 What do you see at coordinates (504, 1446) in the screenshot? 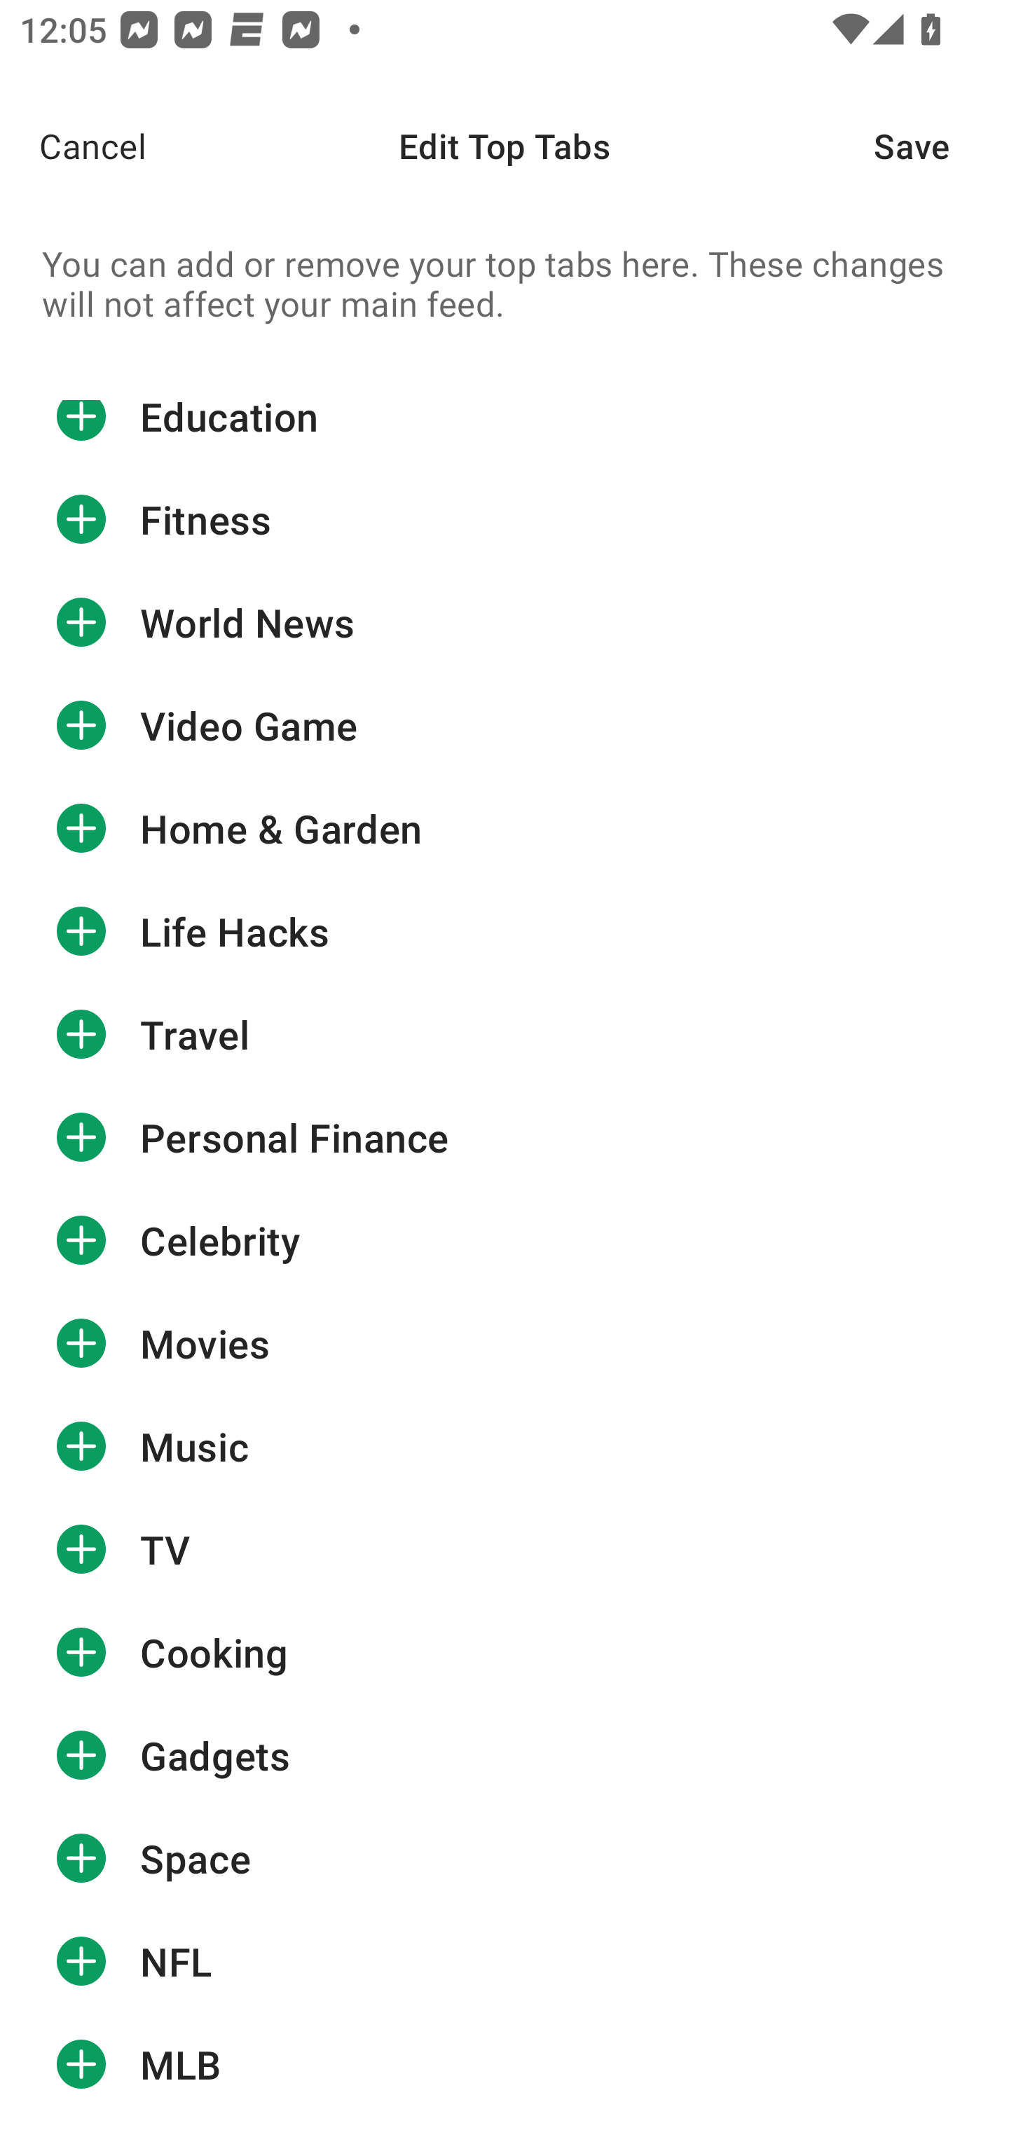
I see `Music` at bounding box center [504, 1446].